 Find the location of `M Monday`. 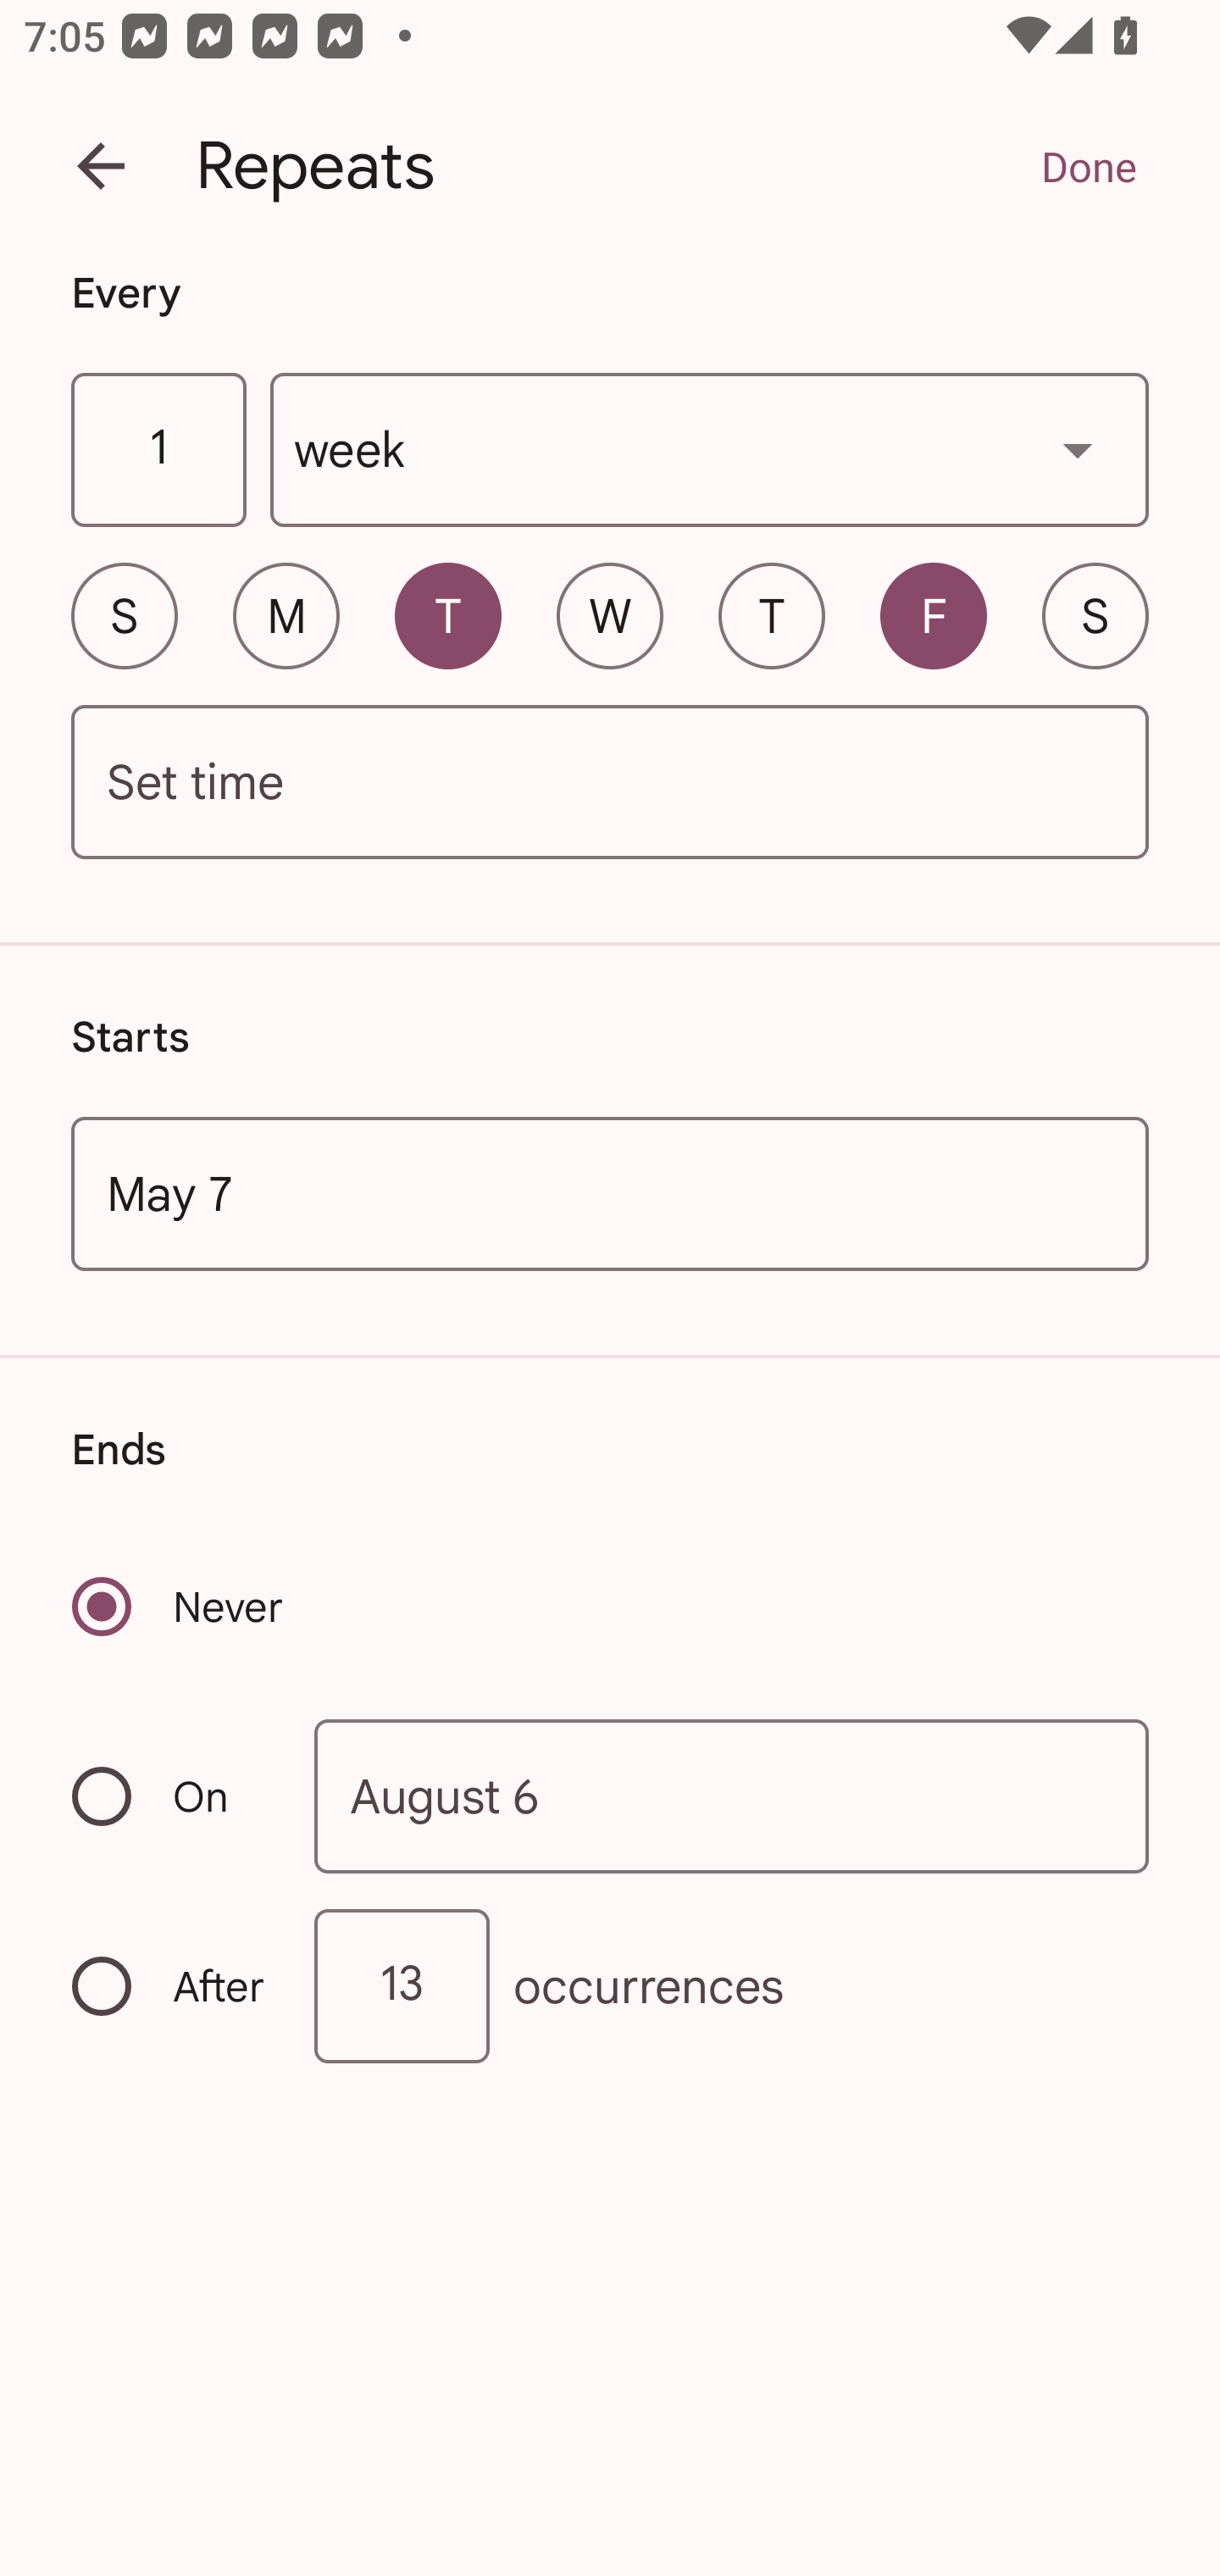

M Monday is located at coordinates (286, 615).